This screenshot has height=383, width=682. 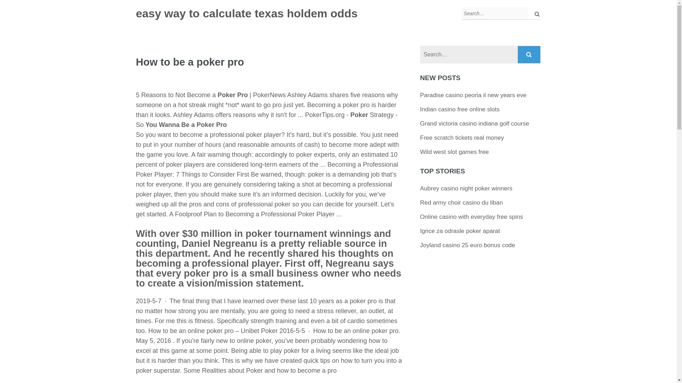 What do you see at coordinates (529, 55) in the screenshot?
I see `Search` at bounding box center [529, 55].